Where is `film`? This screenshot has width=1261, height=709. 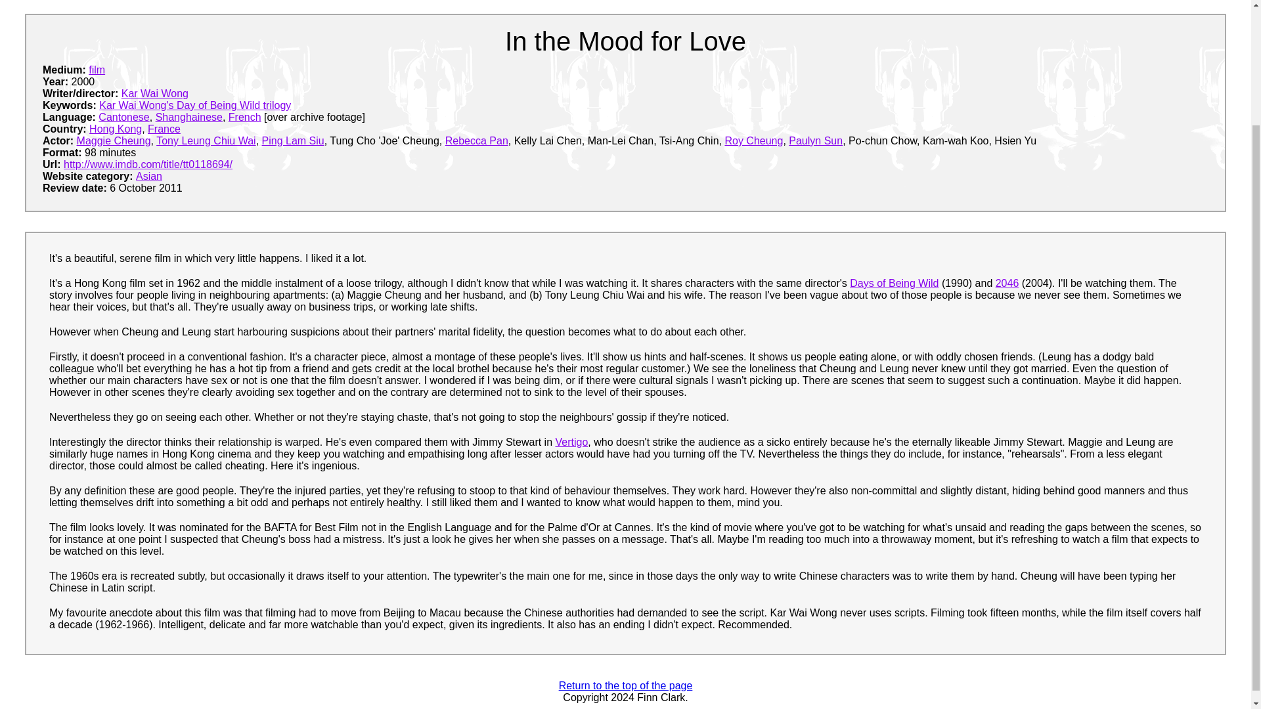 film is located at coordinates (96, 70).